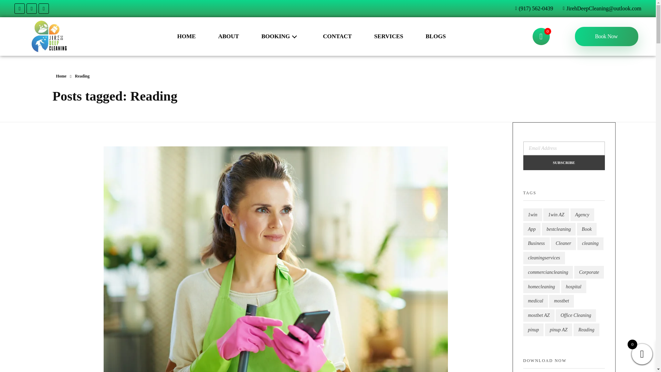  What do you see at coordinates (436, 36) in the screenshot?
I see `BLOGS` at bounding box center [436, 36].